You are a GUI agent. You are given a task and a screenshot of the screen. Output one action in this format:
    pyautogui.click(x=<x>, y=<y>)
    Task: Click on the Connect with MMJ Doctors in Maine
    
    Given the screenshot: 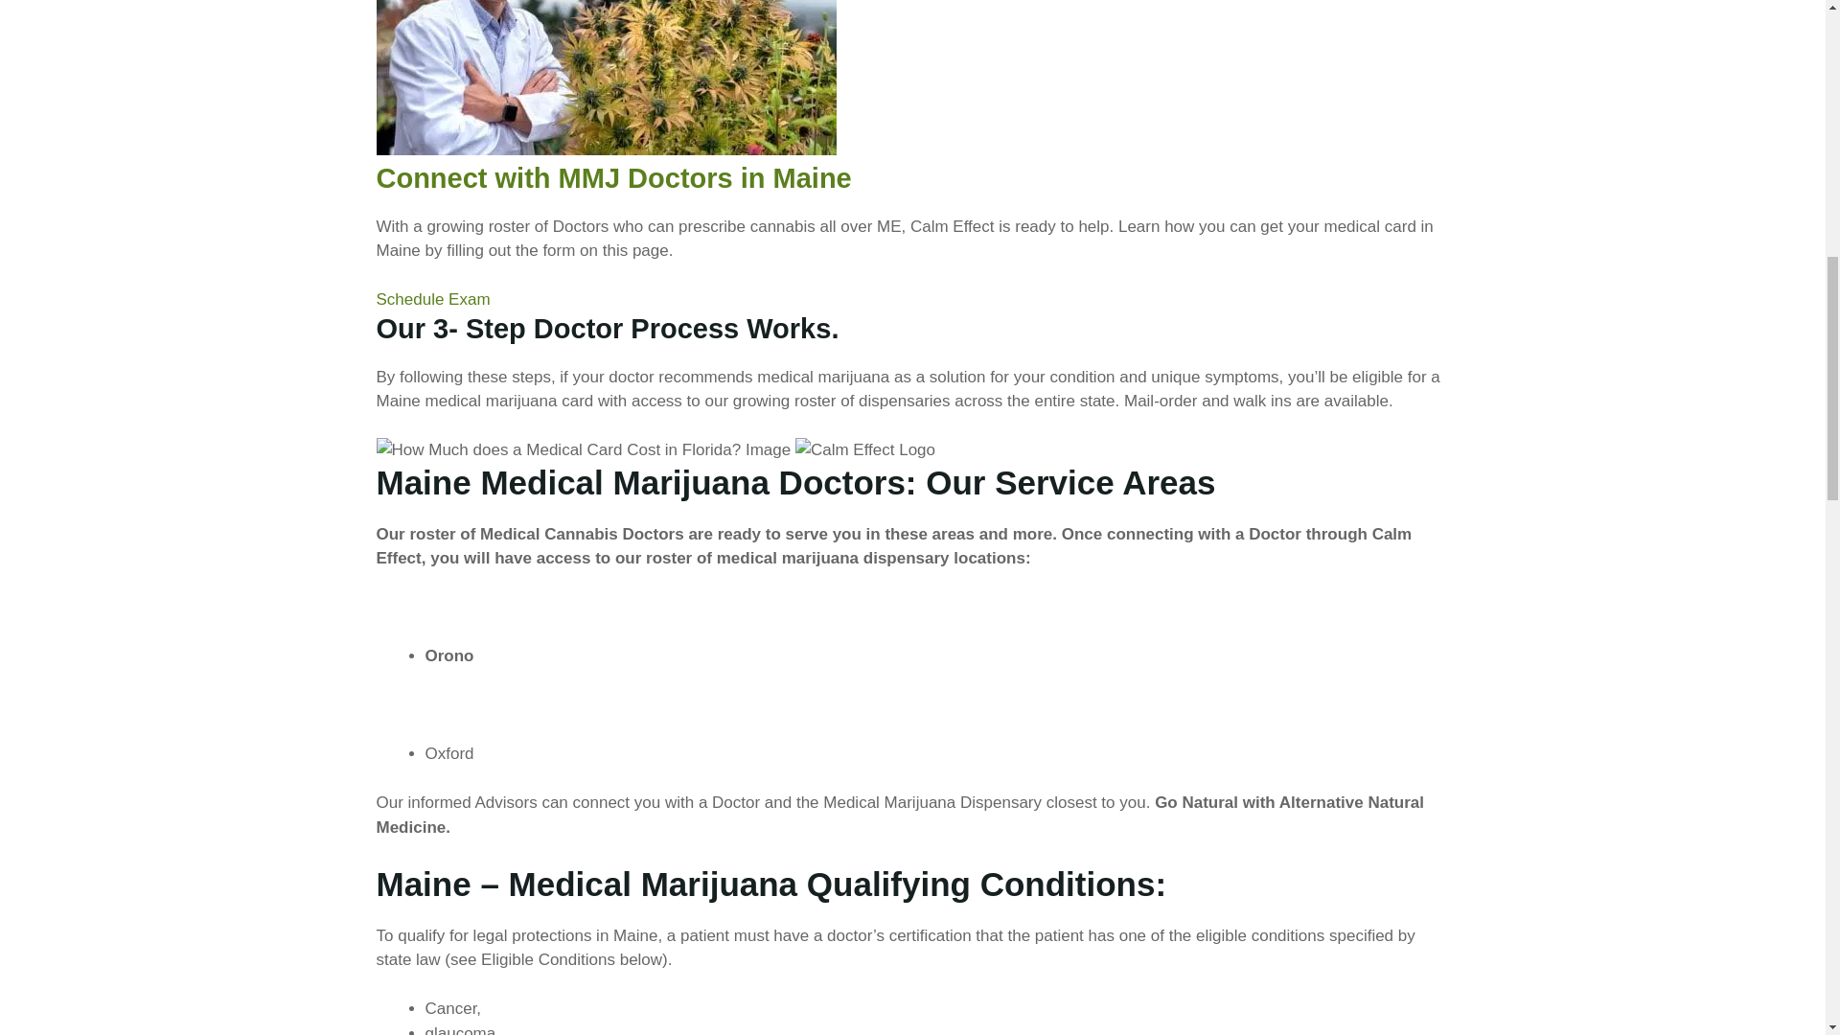 What is the action you would take?
    pyautogui.click(x=612, y=177)
    